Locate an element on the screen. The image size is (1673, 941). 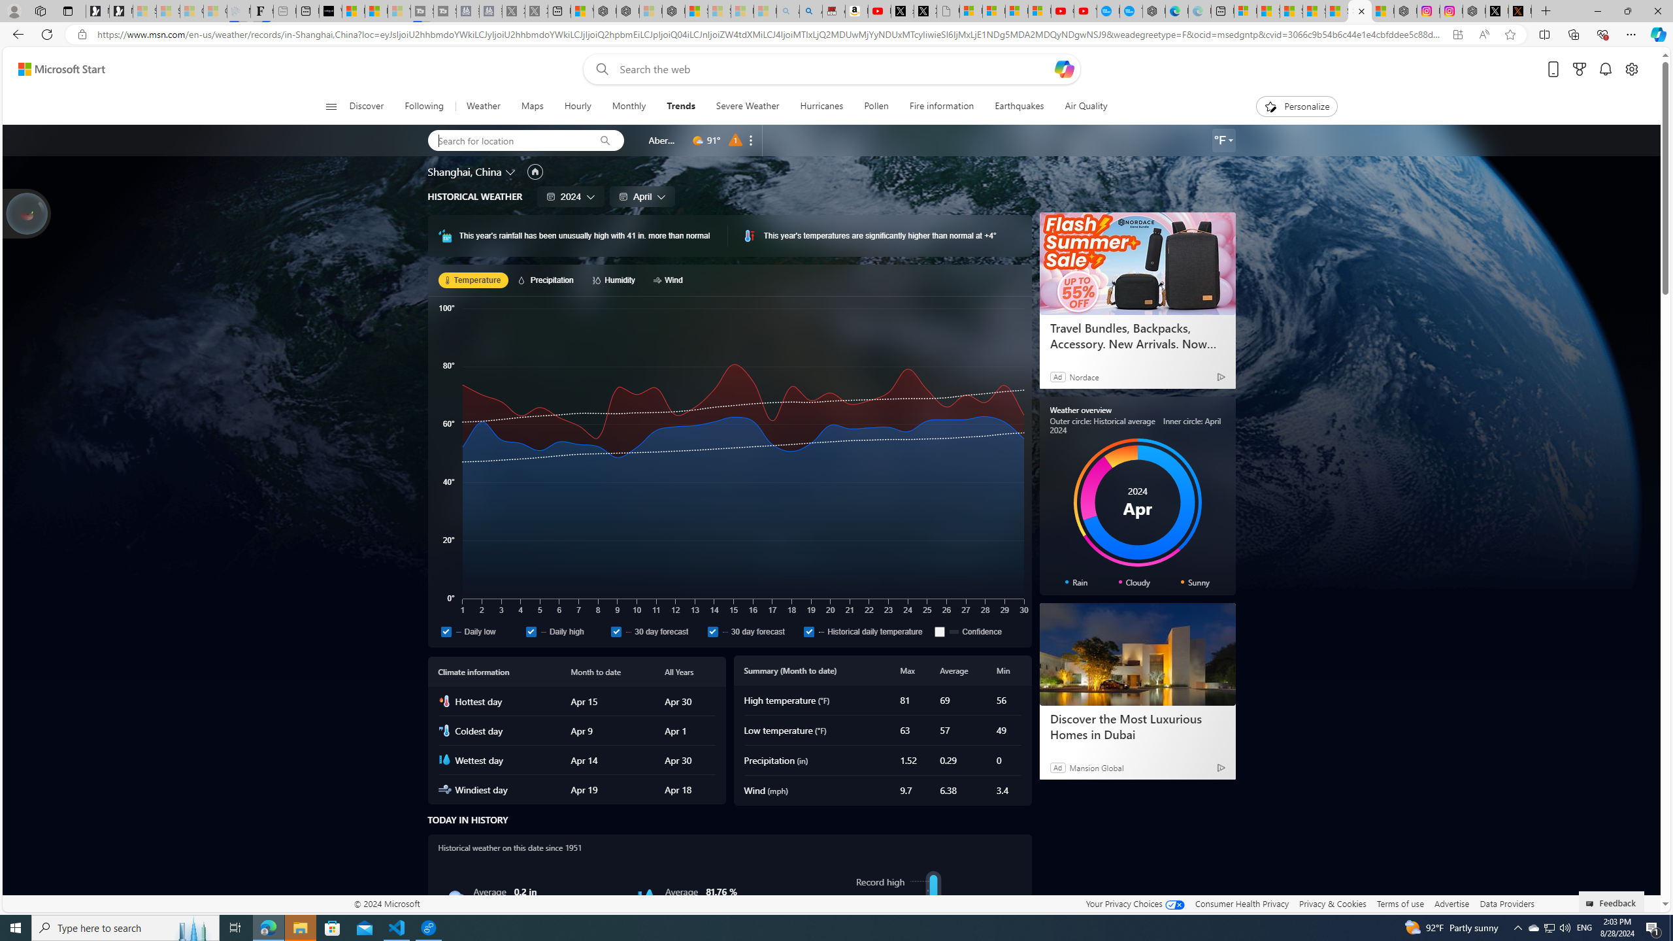
Hurricanes is located at coordinates (821, 107).